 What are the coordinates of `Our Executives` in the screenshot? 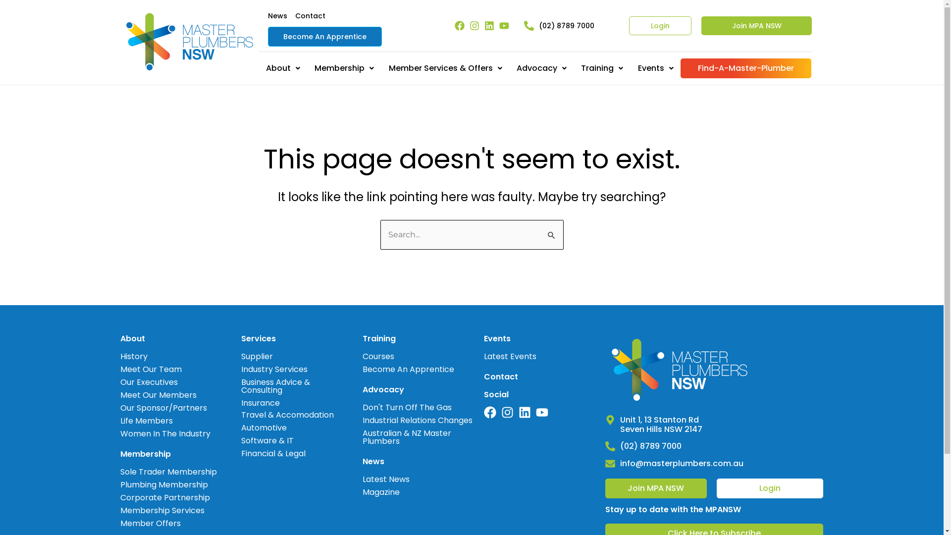 It's located at (165, 382).